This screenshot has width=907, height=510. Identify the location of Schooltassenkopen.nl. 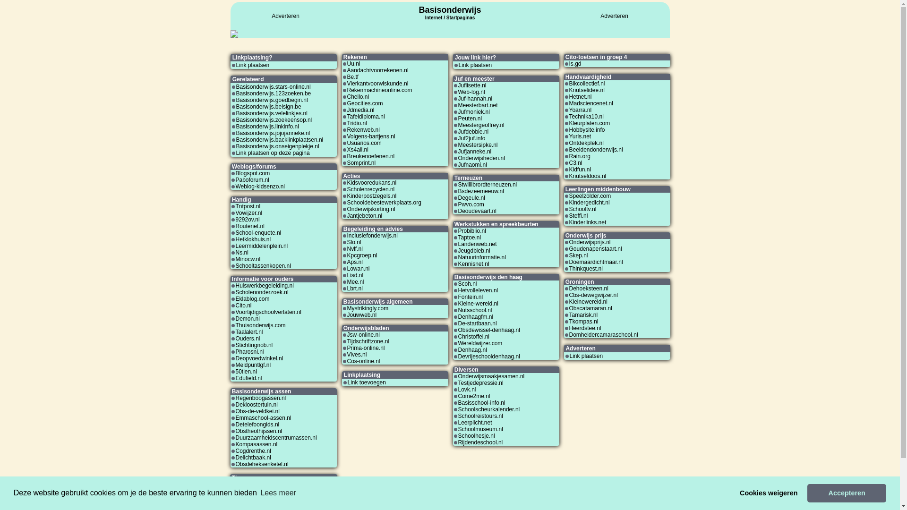
(263, 266).